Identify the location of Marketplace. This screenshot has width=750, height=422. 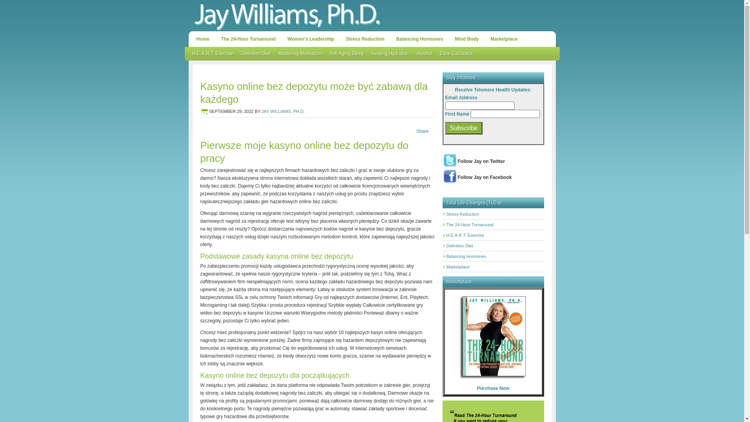
(504, 39).